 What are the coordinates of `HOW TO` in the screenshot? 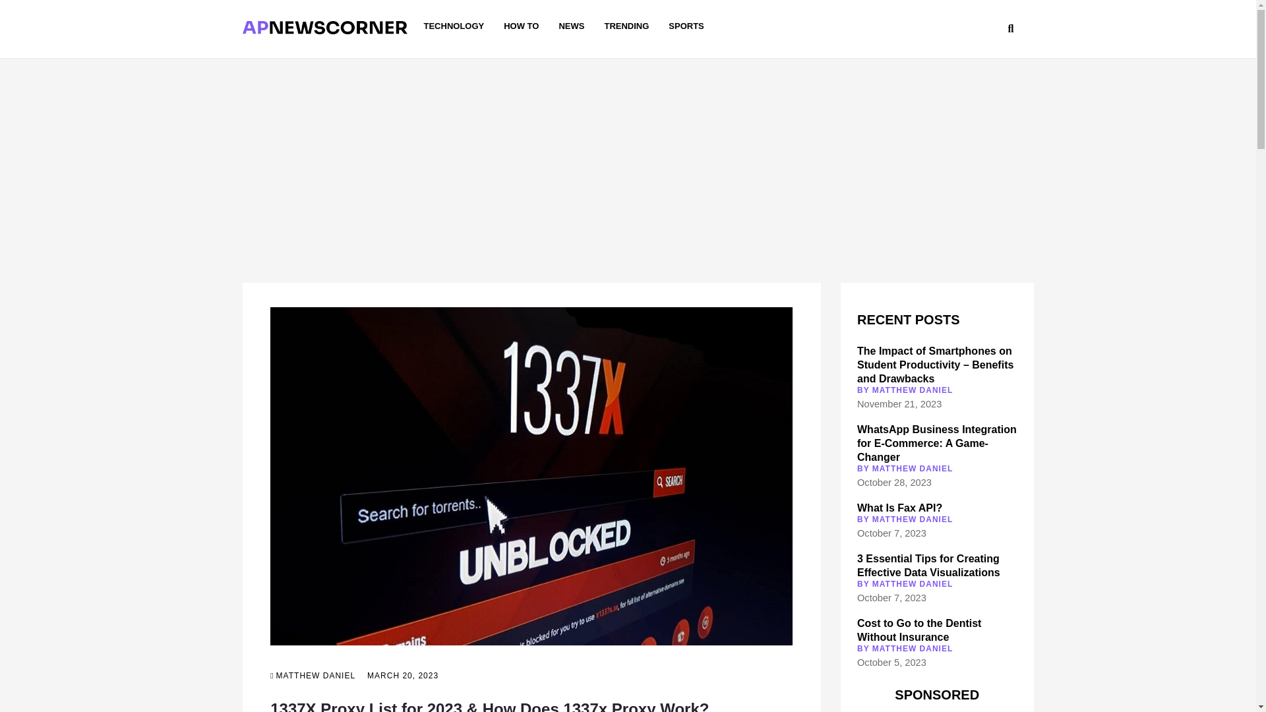 It's located at (521, 26).